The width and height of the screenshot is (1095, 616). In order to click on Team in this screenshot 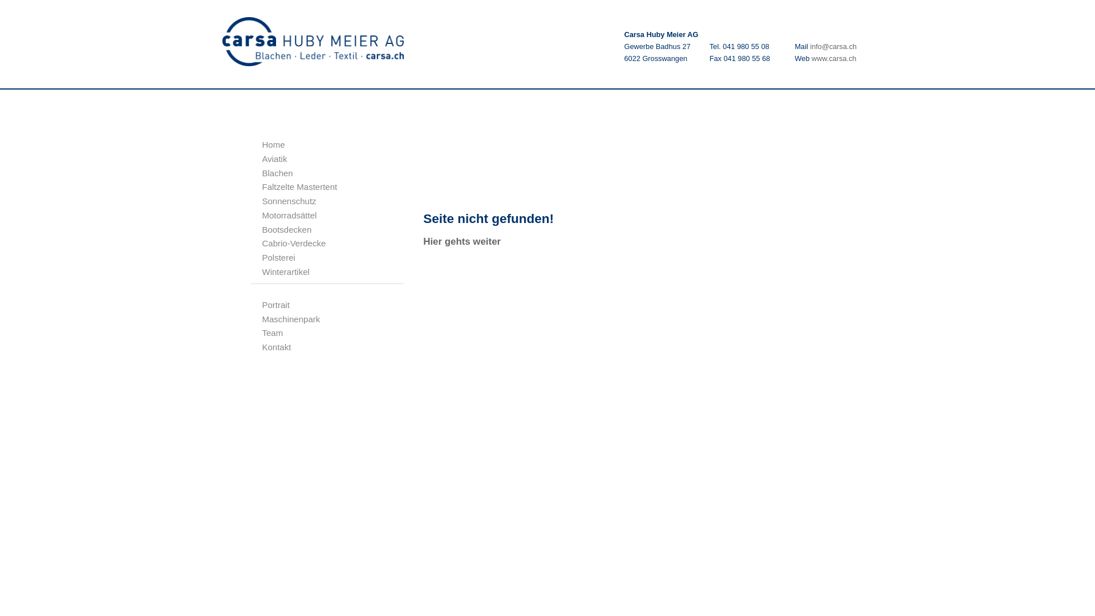, I will do `click(273, 333)`.